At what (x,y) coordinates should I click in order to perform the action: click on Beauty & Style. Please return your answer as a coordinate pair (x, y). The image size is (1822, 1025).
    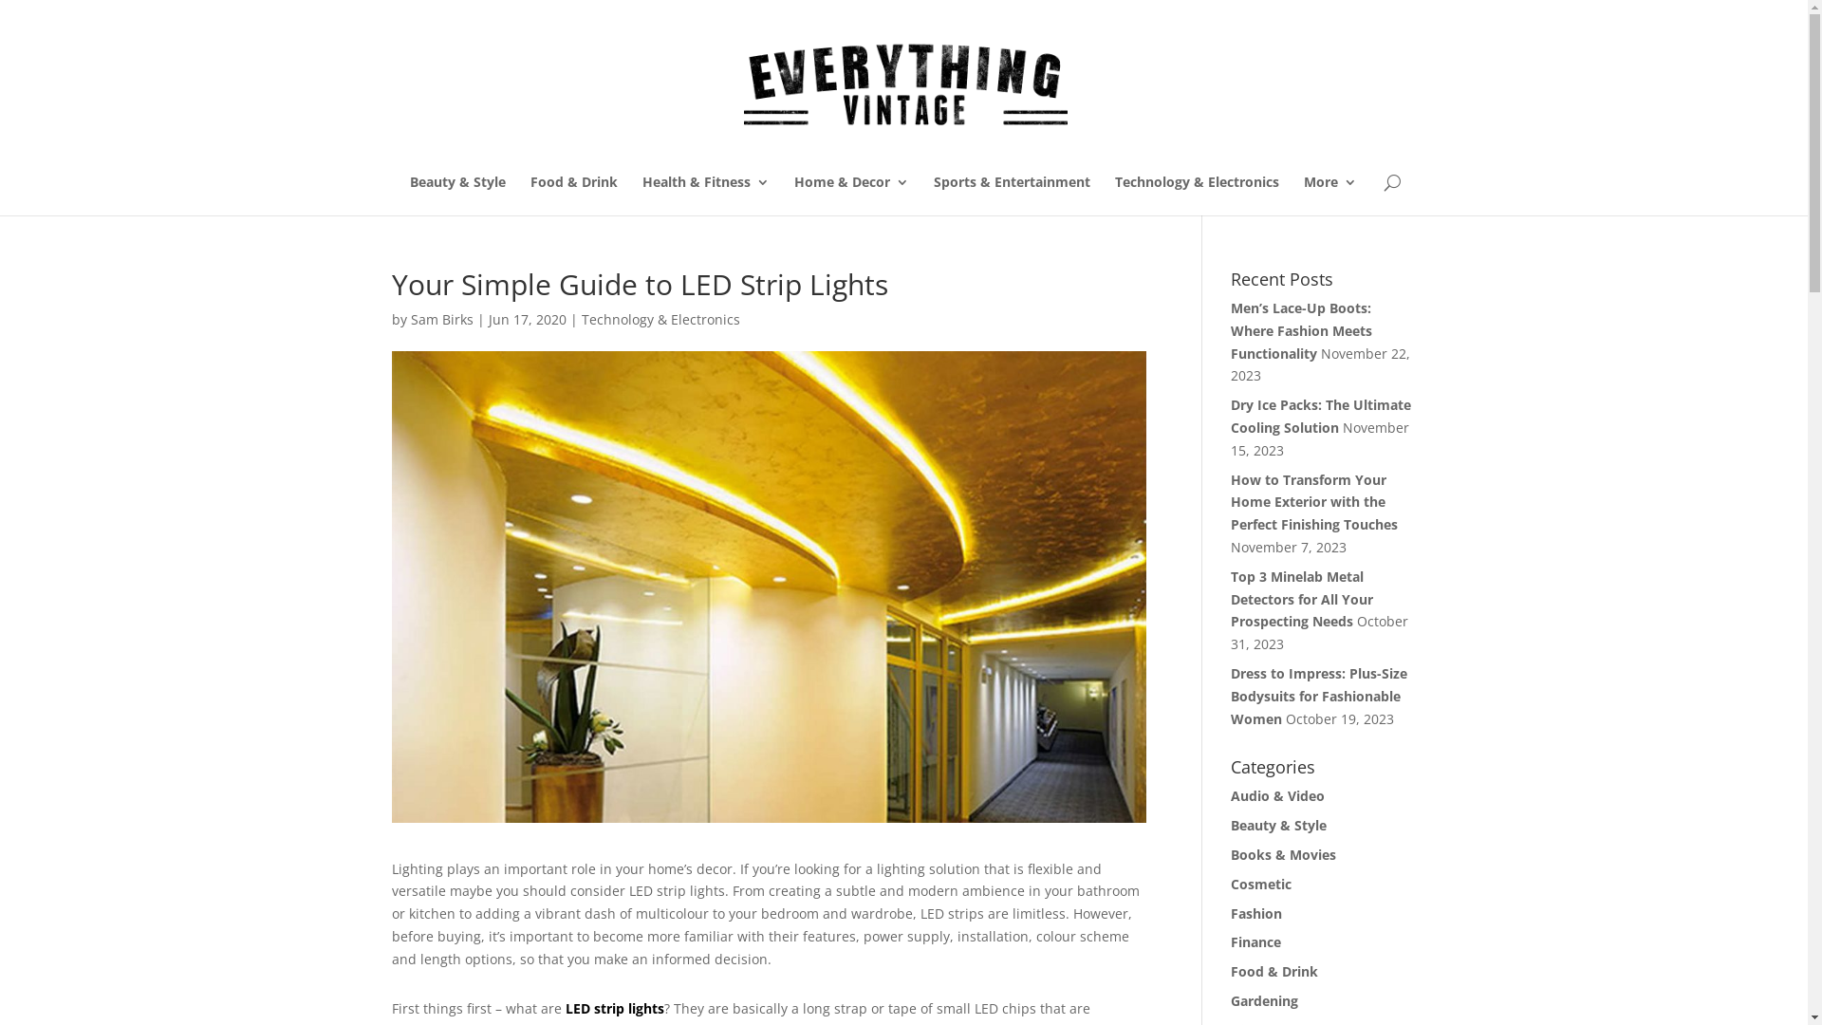
    Looking at the image, I should click on (457, 196).